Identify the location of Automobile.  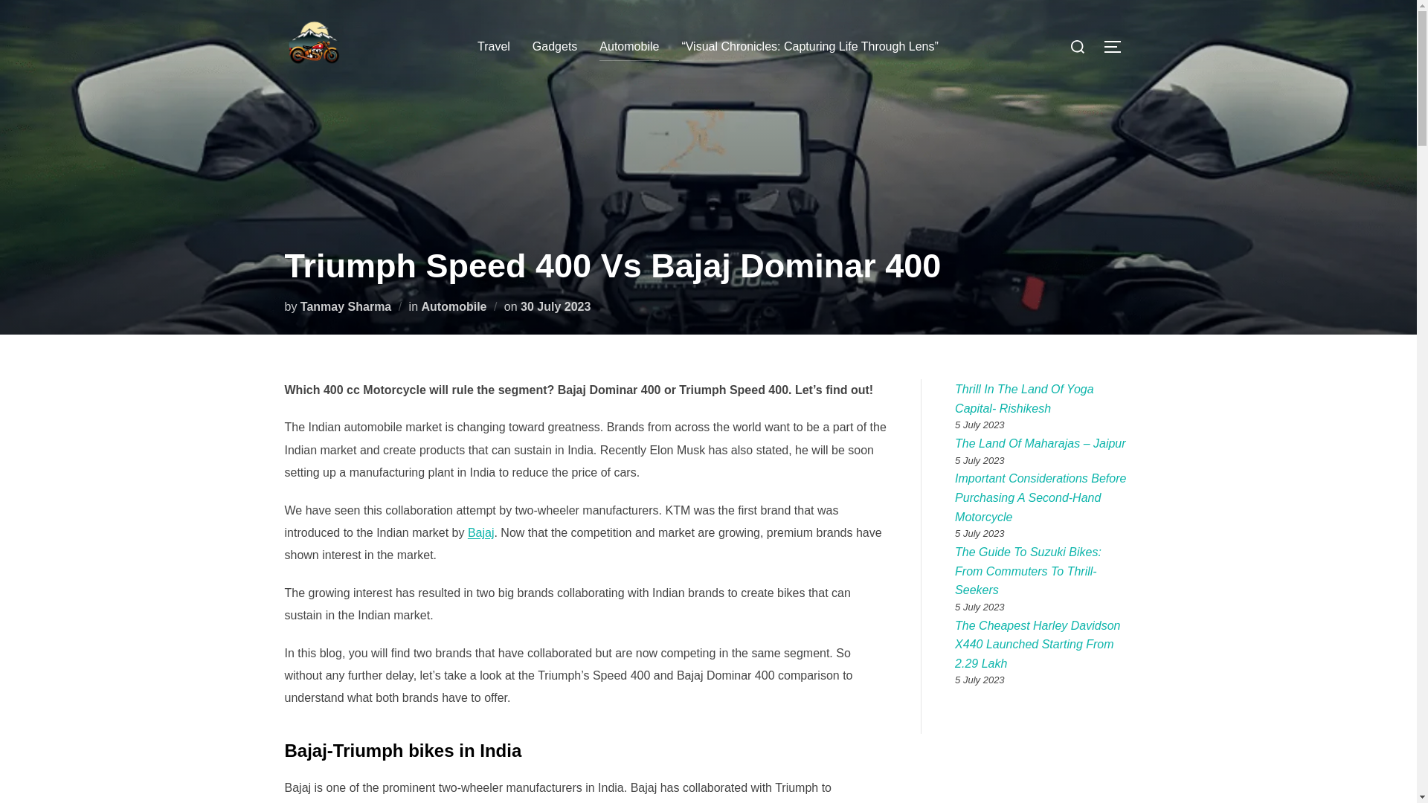
(454, 306).